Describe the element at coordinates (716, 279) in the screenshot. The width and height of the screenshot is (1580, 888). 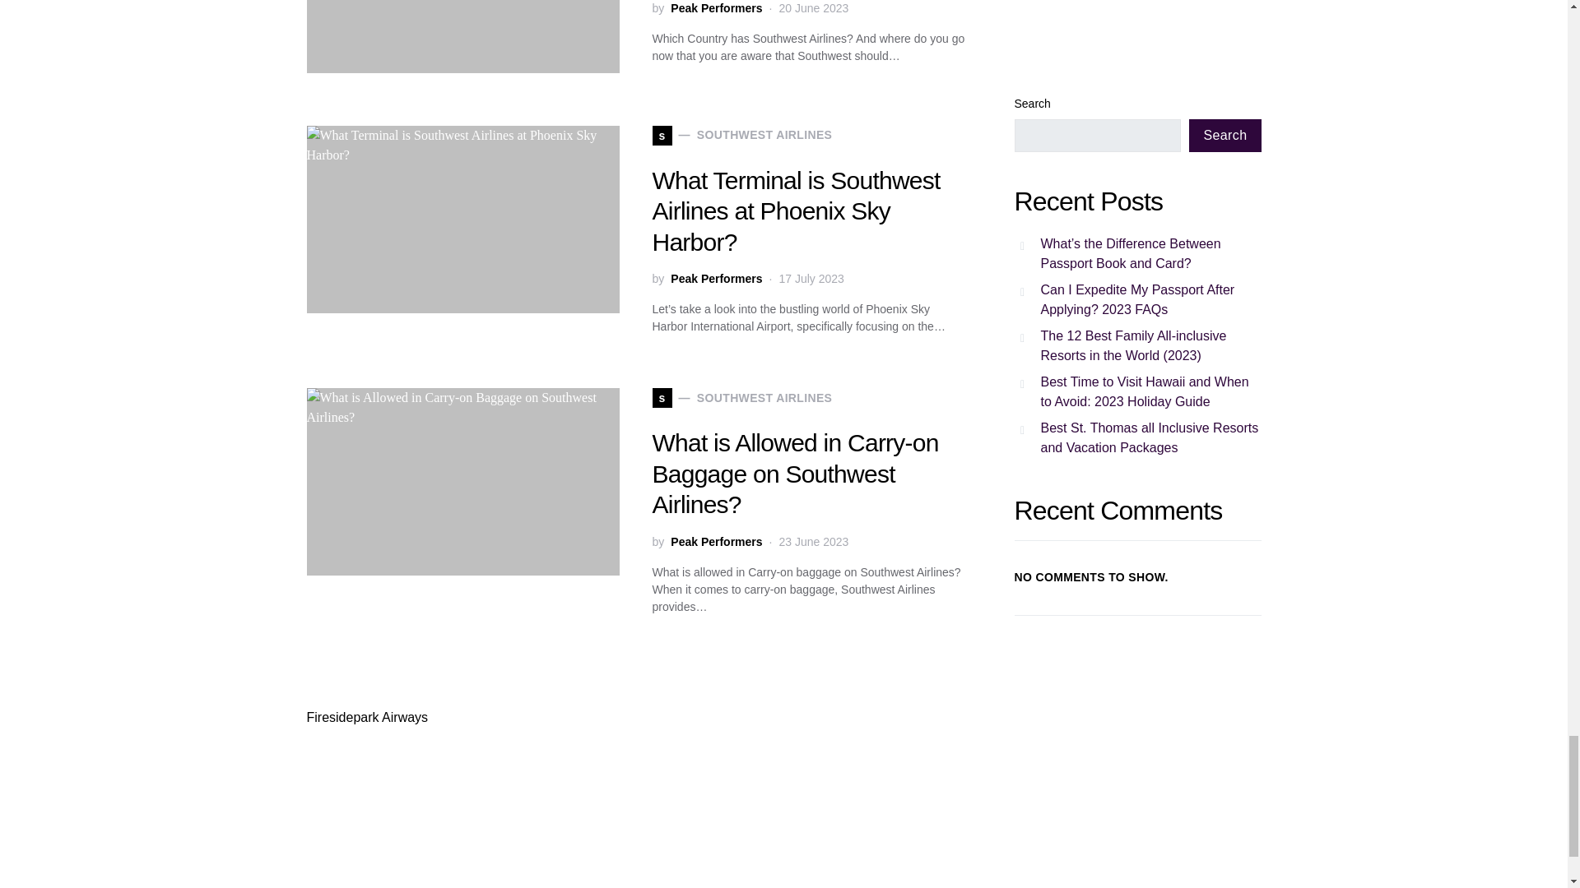
I see `View all posts by Peak Performers` at that location.